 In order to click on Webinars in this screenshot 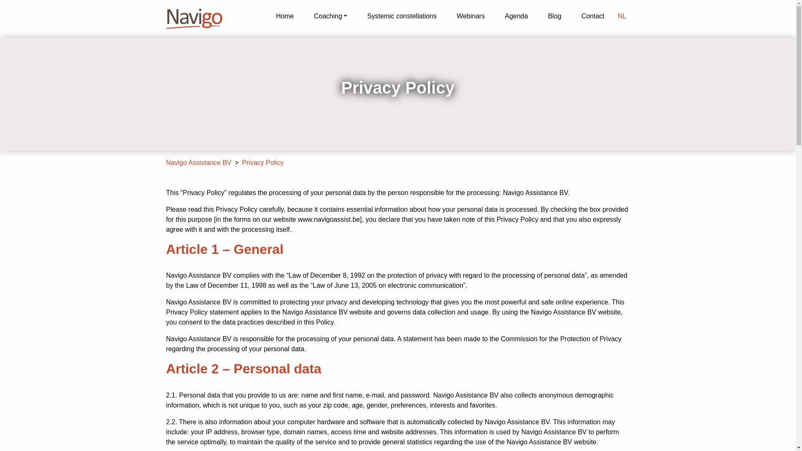, I will do `click(470, 16)`.